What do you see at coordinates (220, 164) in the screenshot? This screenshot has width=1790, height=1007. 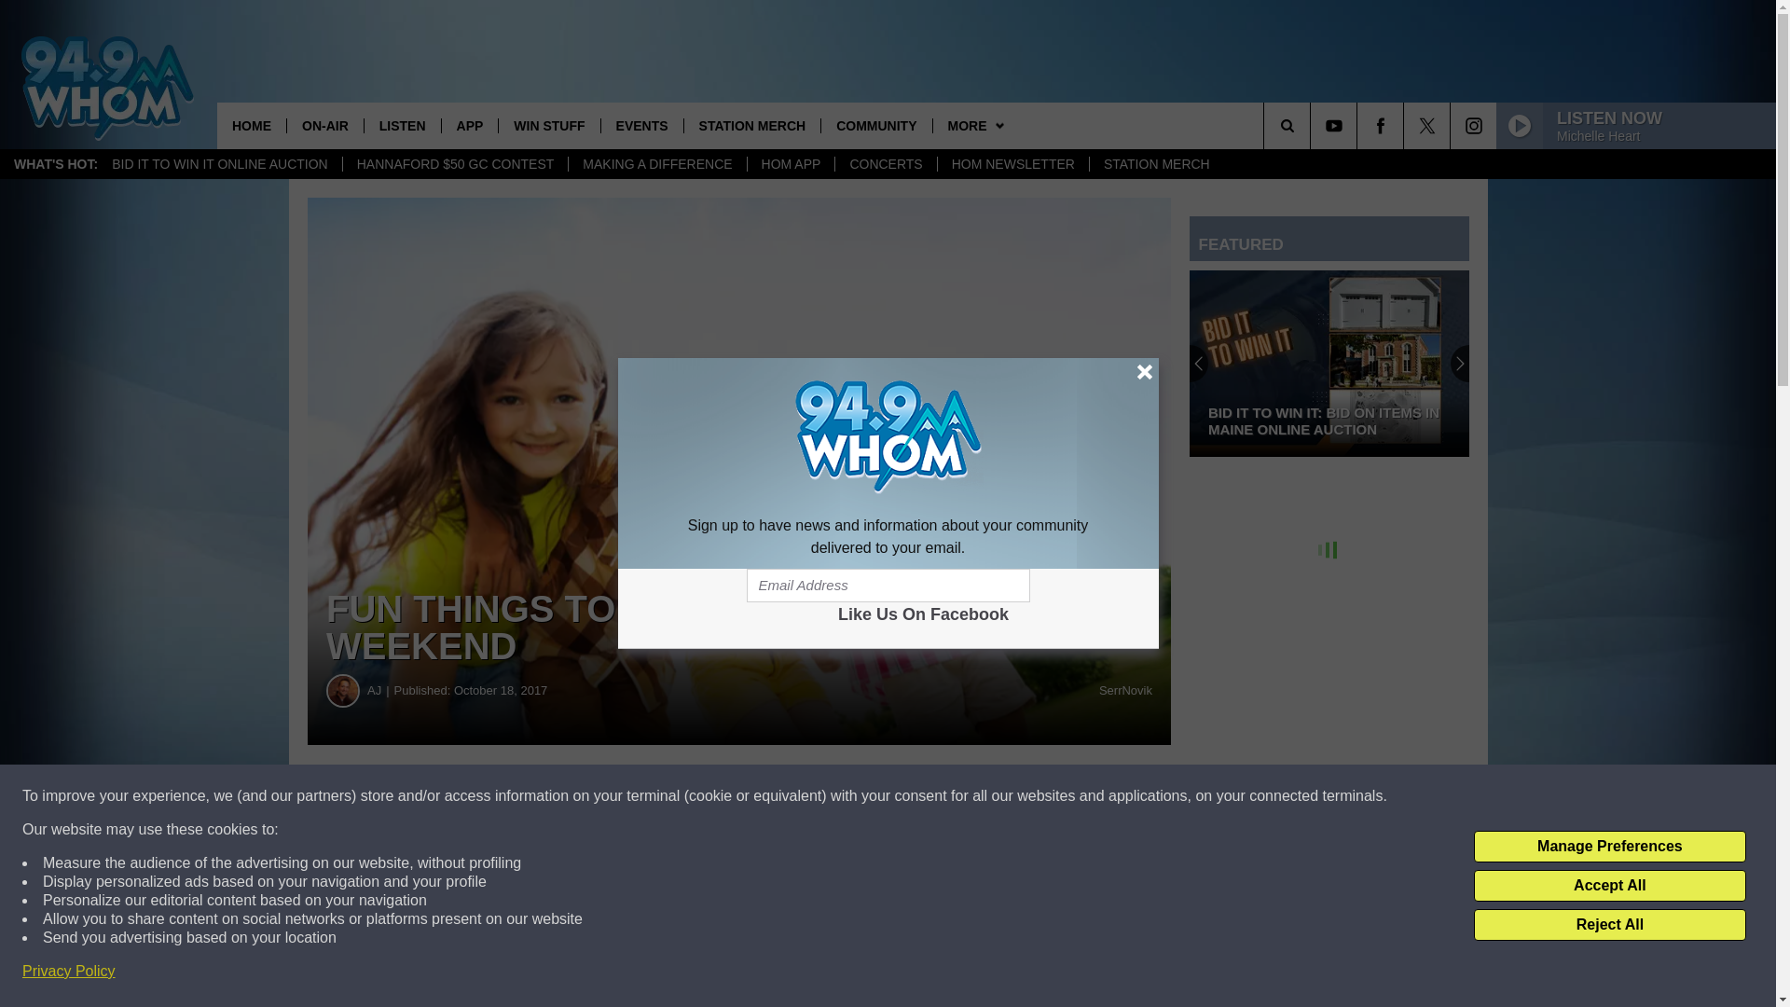 I see `BID IT TO WIN IT ONLINE AUCTION` at bounding box center [220, 164].